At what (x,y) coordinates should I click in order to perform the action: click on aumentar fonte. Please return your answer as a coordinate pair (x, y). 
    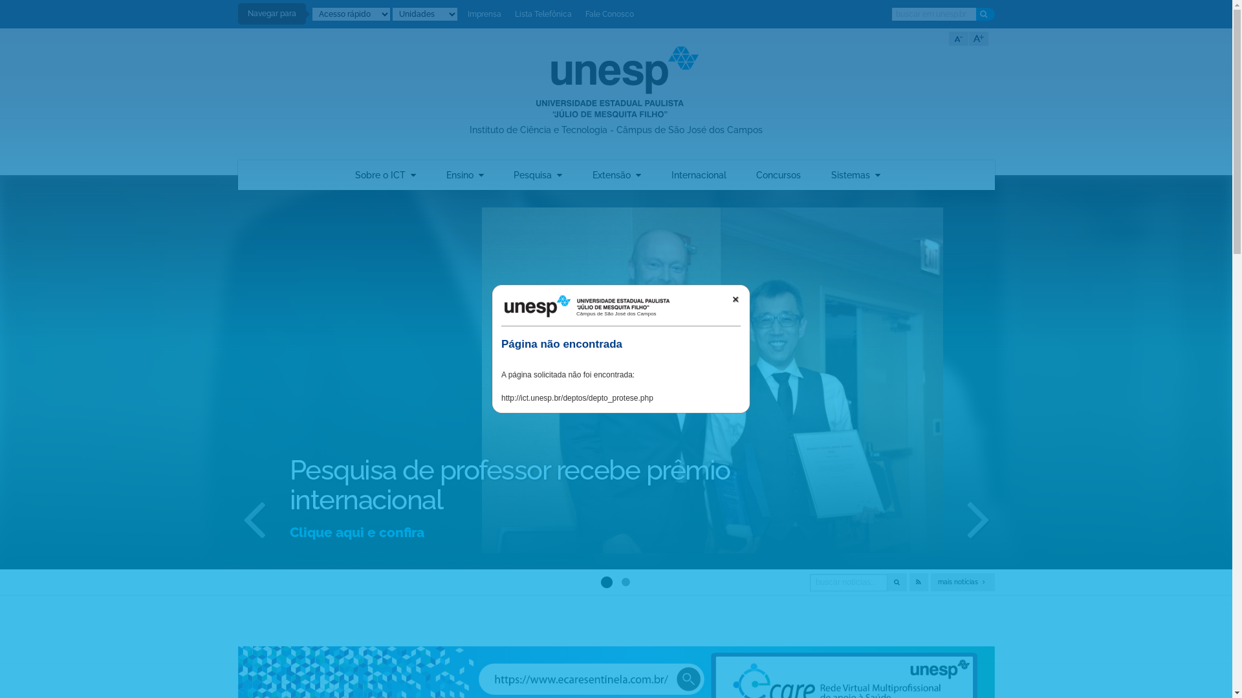
    Looking at the image, I should click on (979, 39).